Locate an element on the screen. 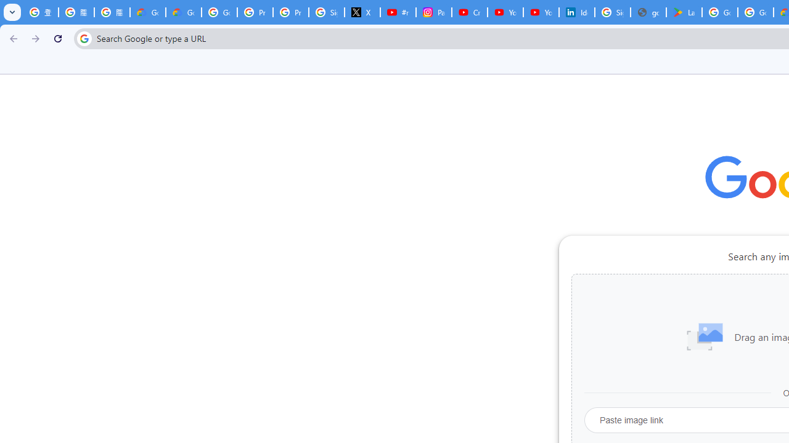 Image resolution: width=789 pixels, height=443 pixels. Identity verification via Persona | LinkedIn Help is located at coordinates (577, 12).